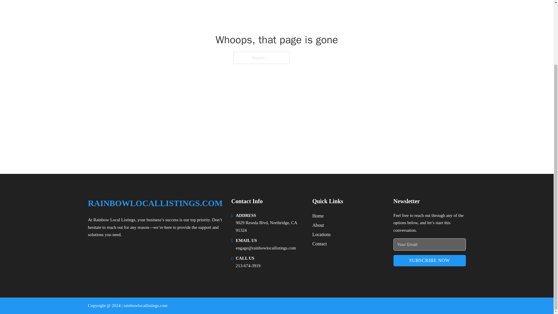 The height and width of the screenshot is (314, 558). Describe the element at coordinates (248, 266) in the screenshot. I see `213-674-3919` at that location.